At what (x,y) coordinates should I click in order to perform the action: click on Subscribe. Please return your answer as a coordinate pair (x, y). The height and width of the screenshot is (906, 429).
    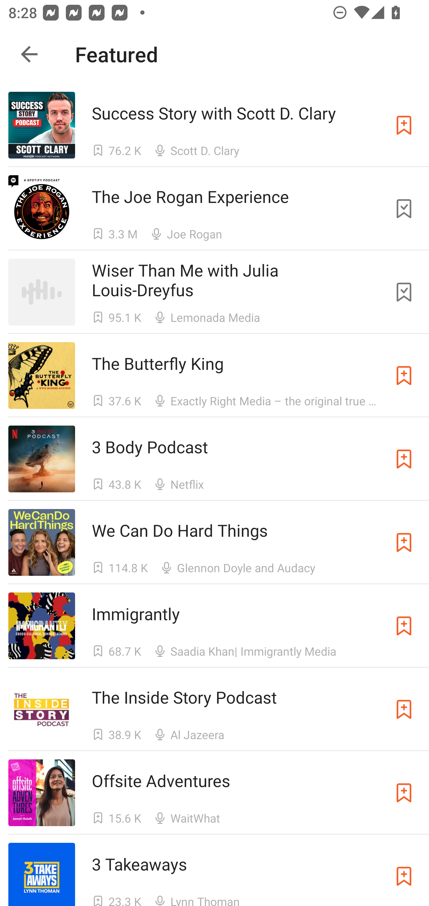
    Looking at the image, I should click on (404, 125).